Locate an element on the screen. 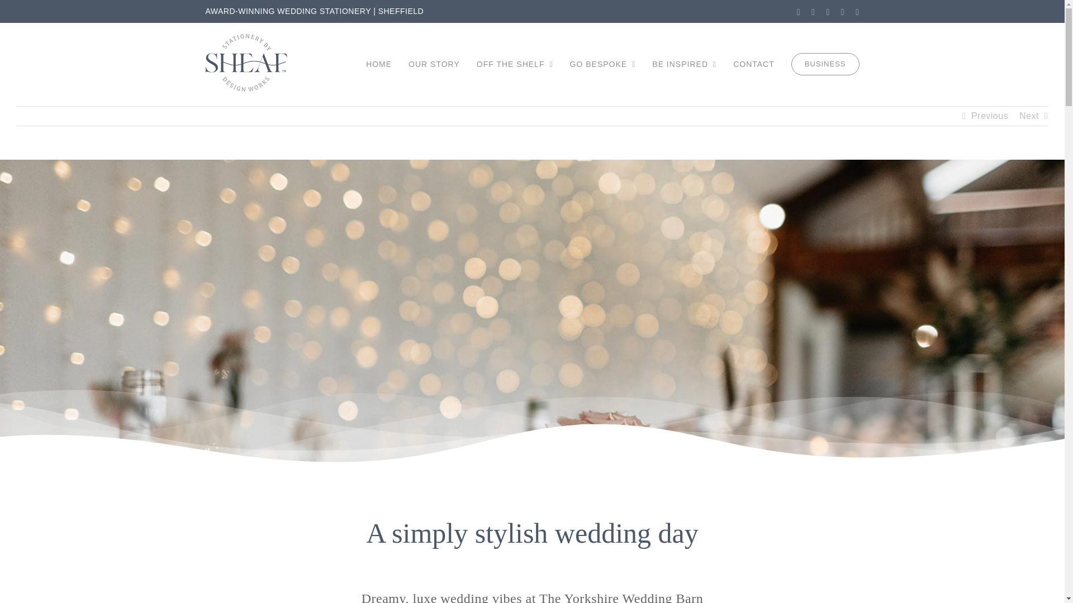 Image resolution: width=1073 pixels, height=603 pixels. Email is located at coordinates (857, 12).